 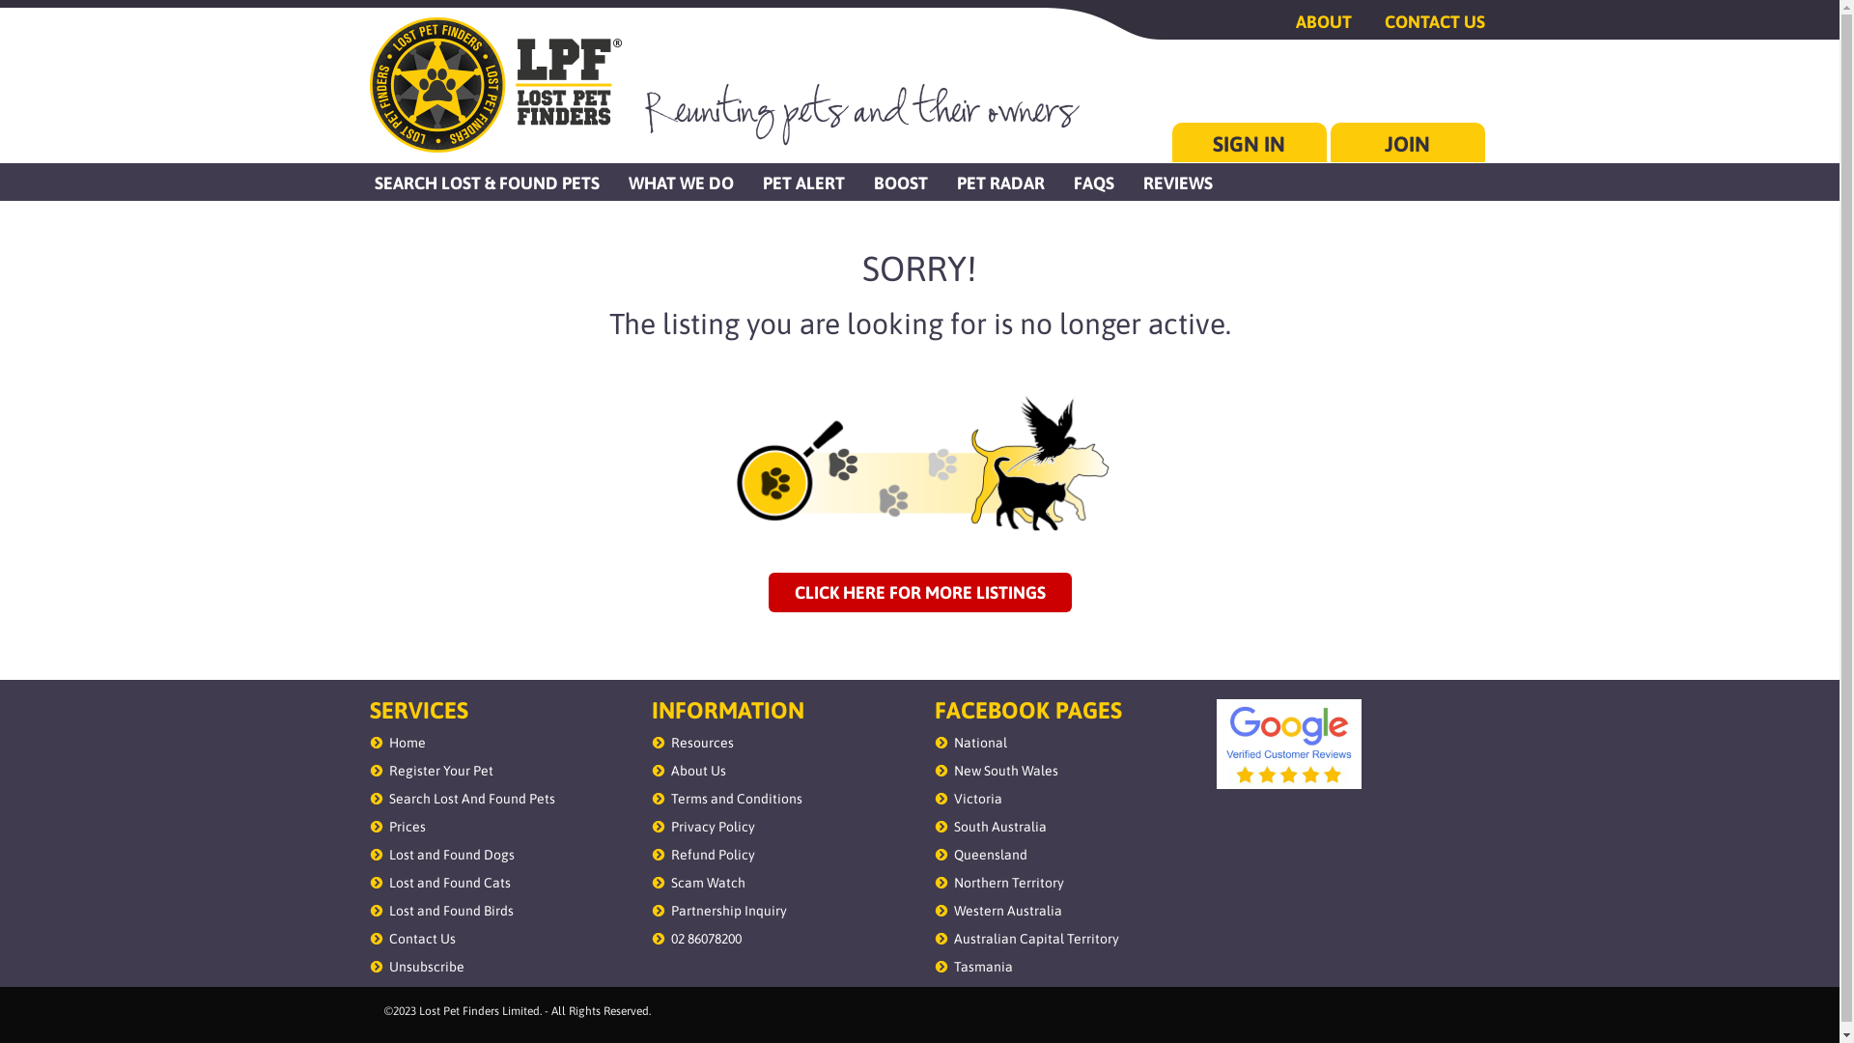 I want to click on Lost and Found Birds, so click(x=450, y=911).